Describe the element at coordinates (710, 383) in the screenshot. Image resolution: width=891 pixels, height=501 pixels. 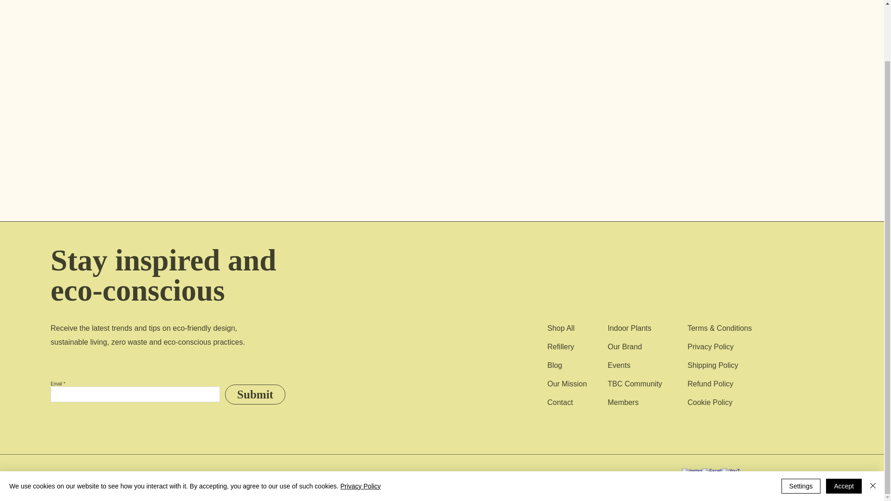
I see `Refund Policy` at that location.